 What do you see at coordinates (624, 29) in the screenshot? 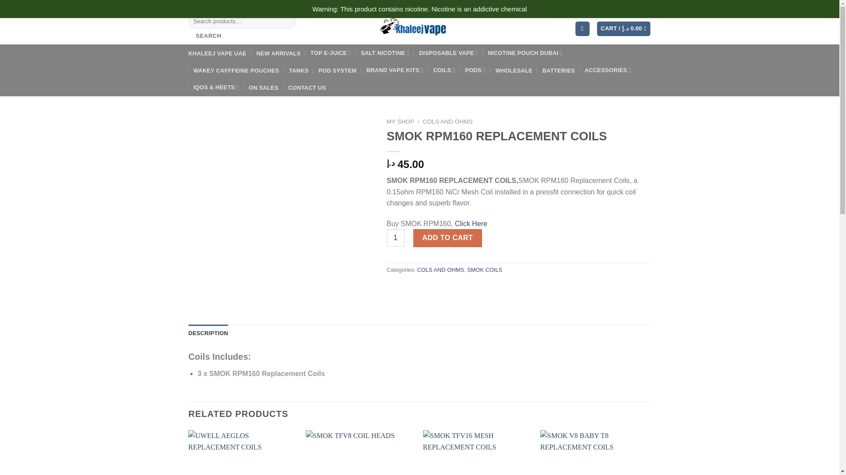
I see `Cart` at bounding box center [624, 29].